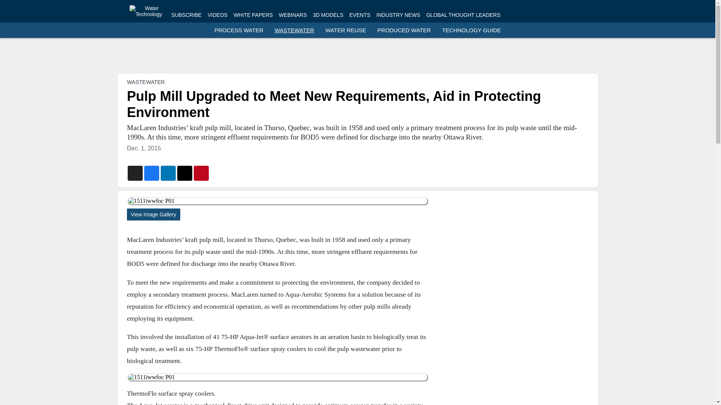  What do you see at coordinates (238, 30) in the screenshot?
I see `PROCESS WATER` at bounding box center [238, 30].